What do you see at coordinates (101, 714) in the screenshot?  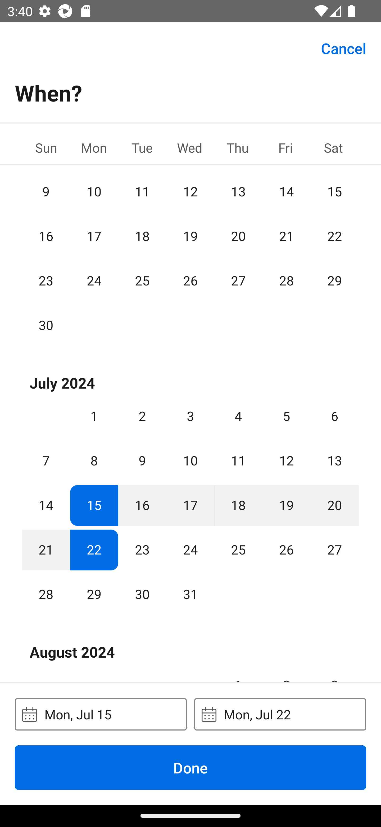 I see `Mon, Jul 15` at bounding box center [101, 714].